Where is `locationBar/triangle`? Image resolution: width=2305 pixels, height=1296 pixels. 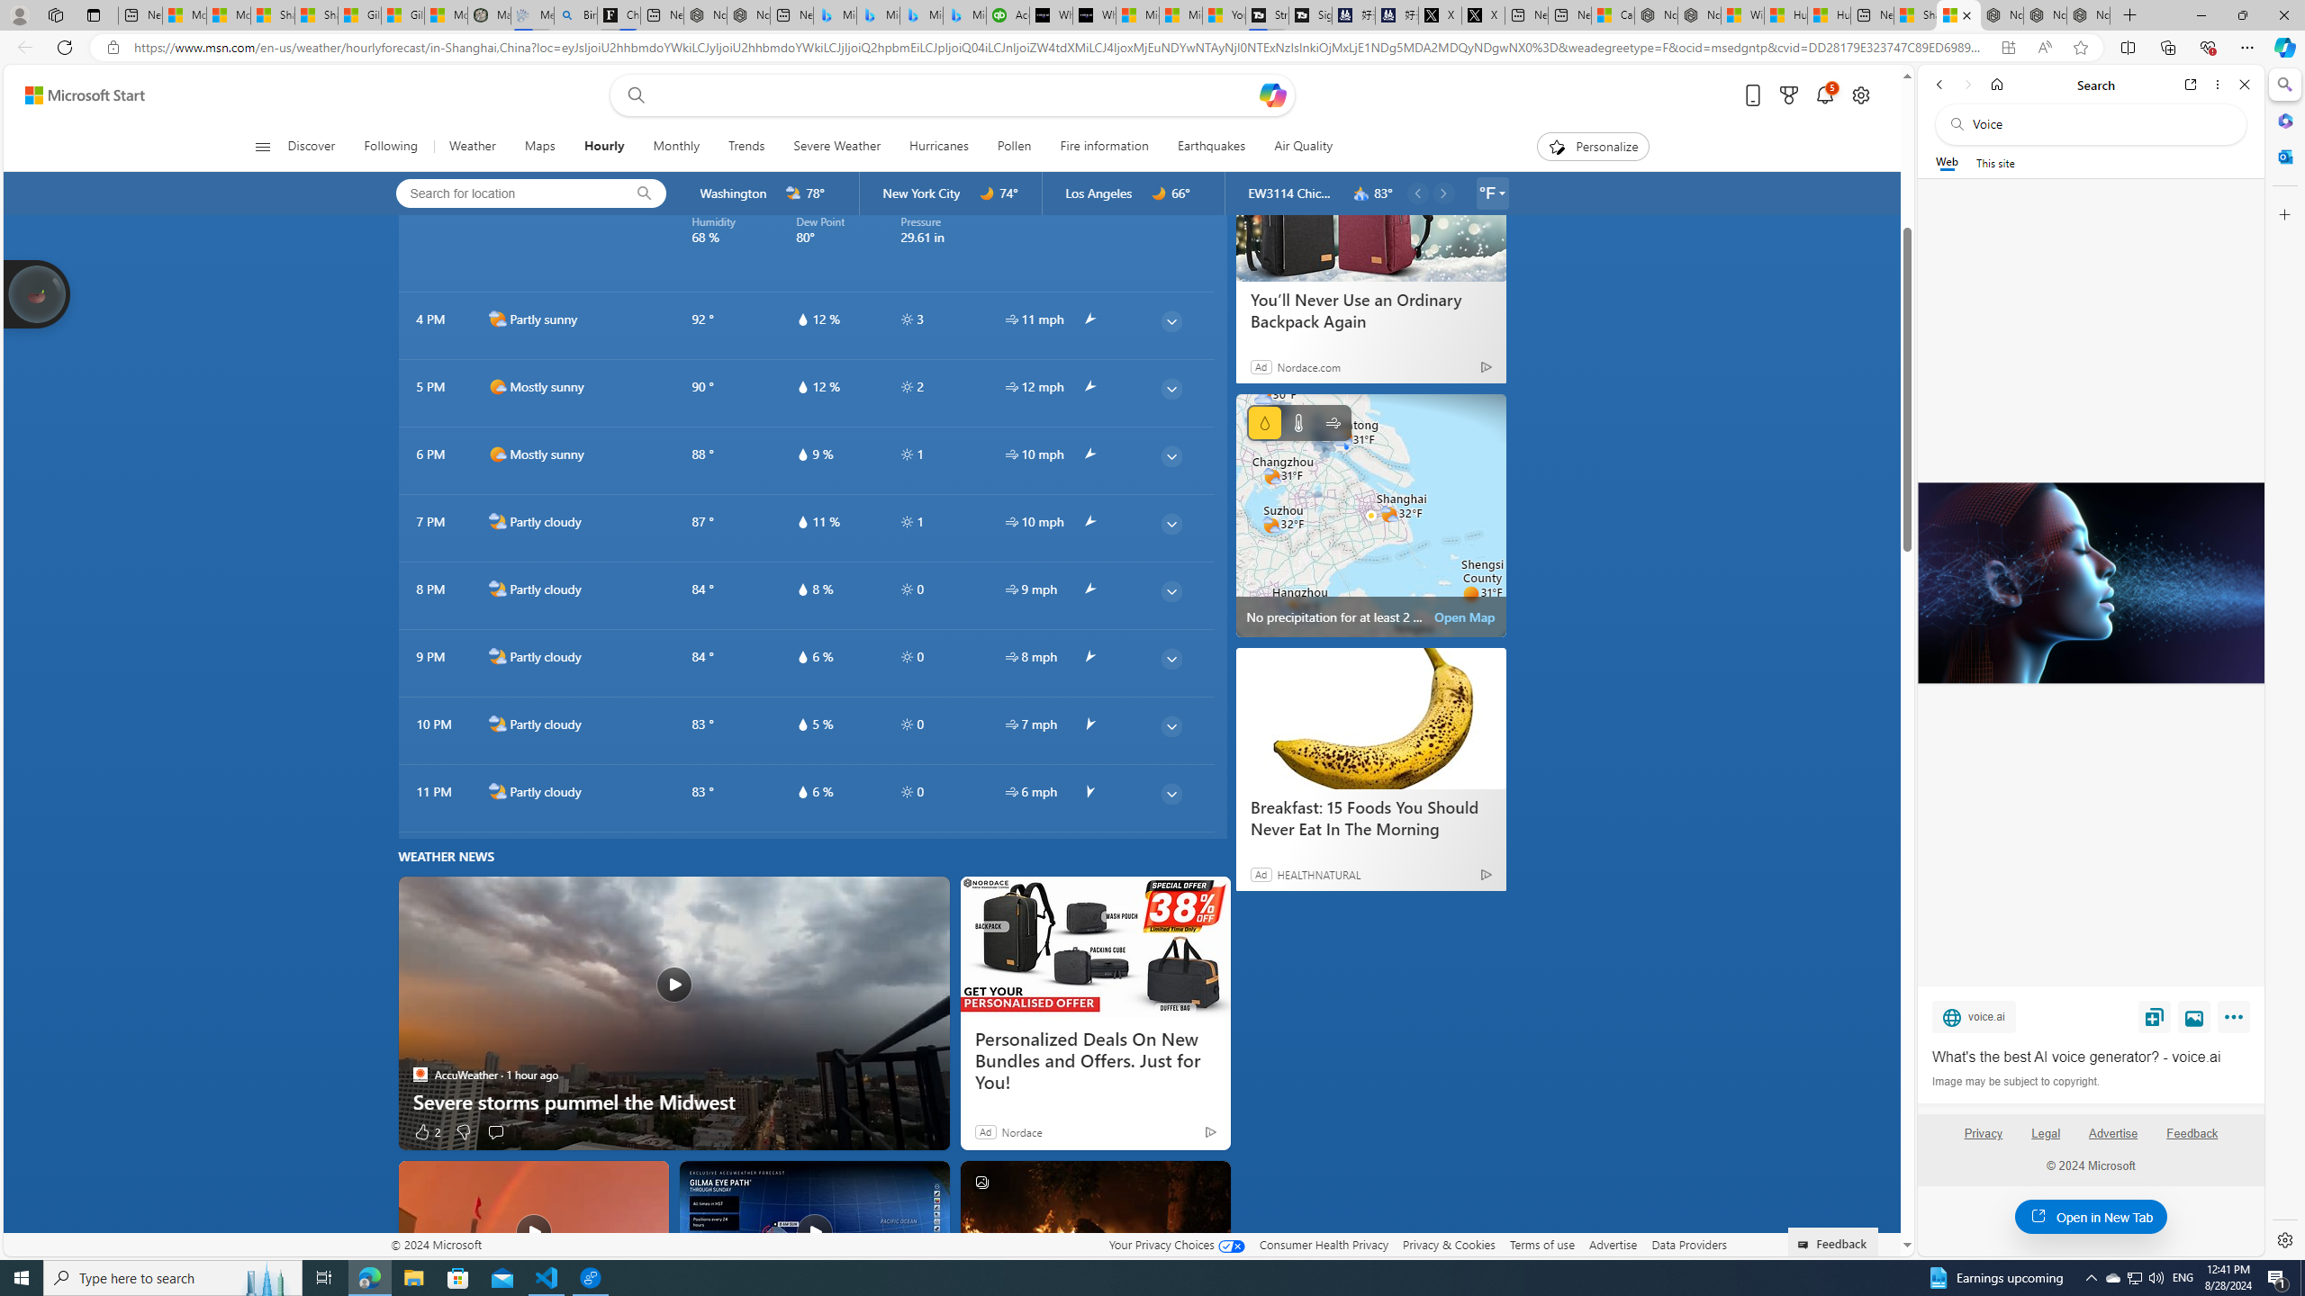 locationBar/triangle is located at coordinates (1502, 193).